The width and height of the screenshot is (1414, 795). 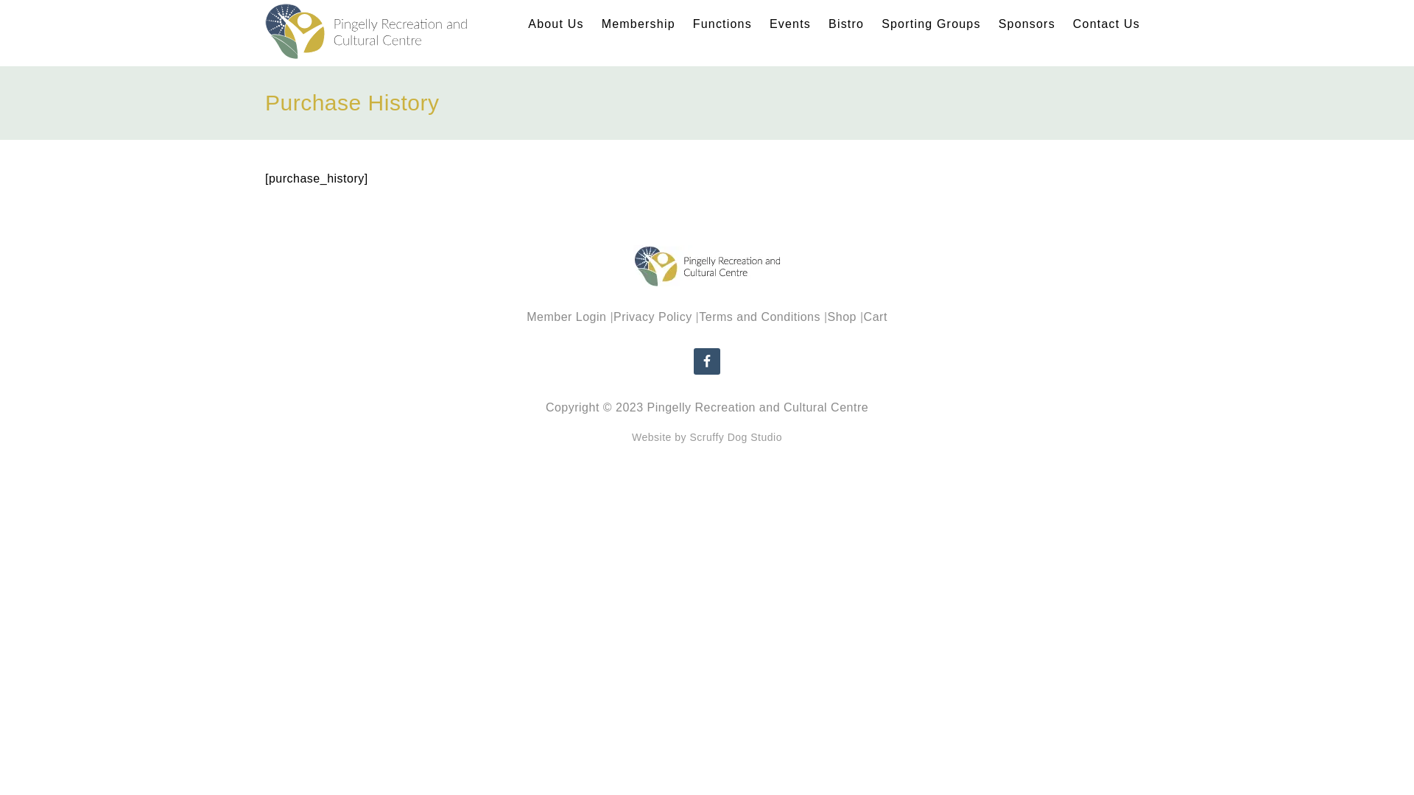 I want to click on Cart, so click(x=876, y=317).